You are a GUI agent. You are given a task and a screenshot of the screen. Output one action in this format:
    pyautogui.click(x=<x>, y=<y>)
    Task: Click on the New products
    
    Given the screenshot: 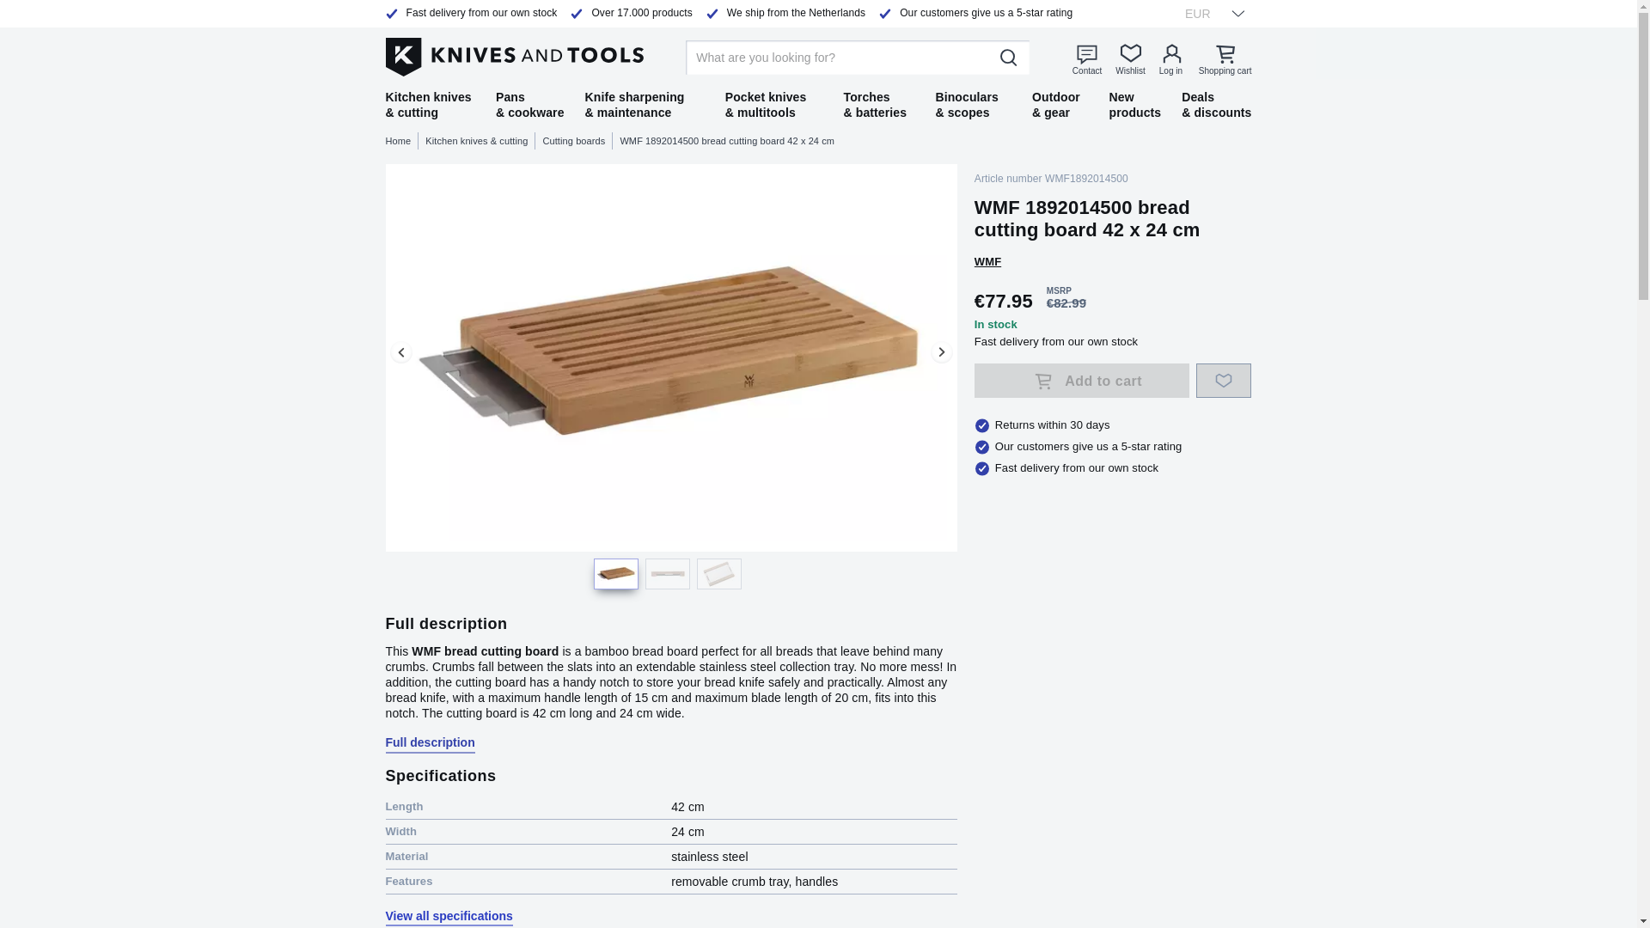 What is the action you would take?
    pyautogui.click(x=1134, y=105)
    